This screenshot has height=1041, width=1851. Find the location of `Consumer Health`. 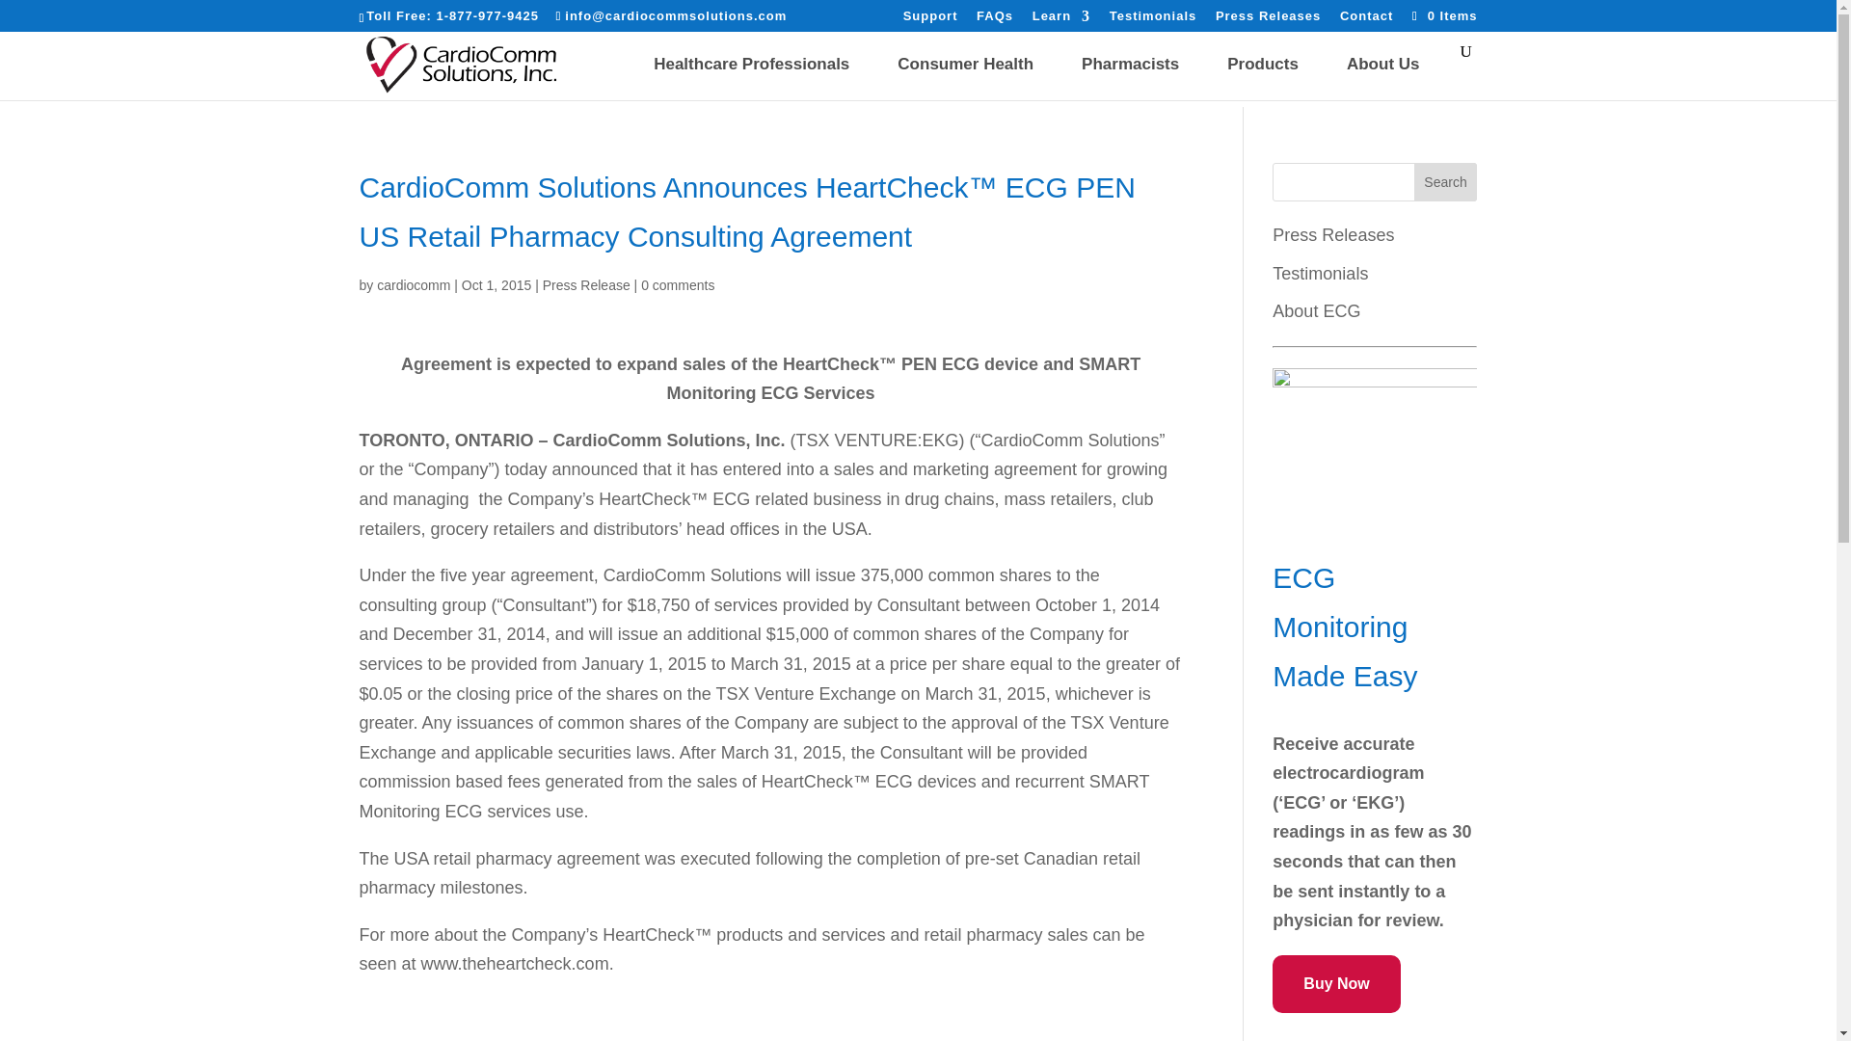

Consumer Health is located at coordinates (965, 64).